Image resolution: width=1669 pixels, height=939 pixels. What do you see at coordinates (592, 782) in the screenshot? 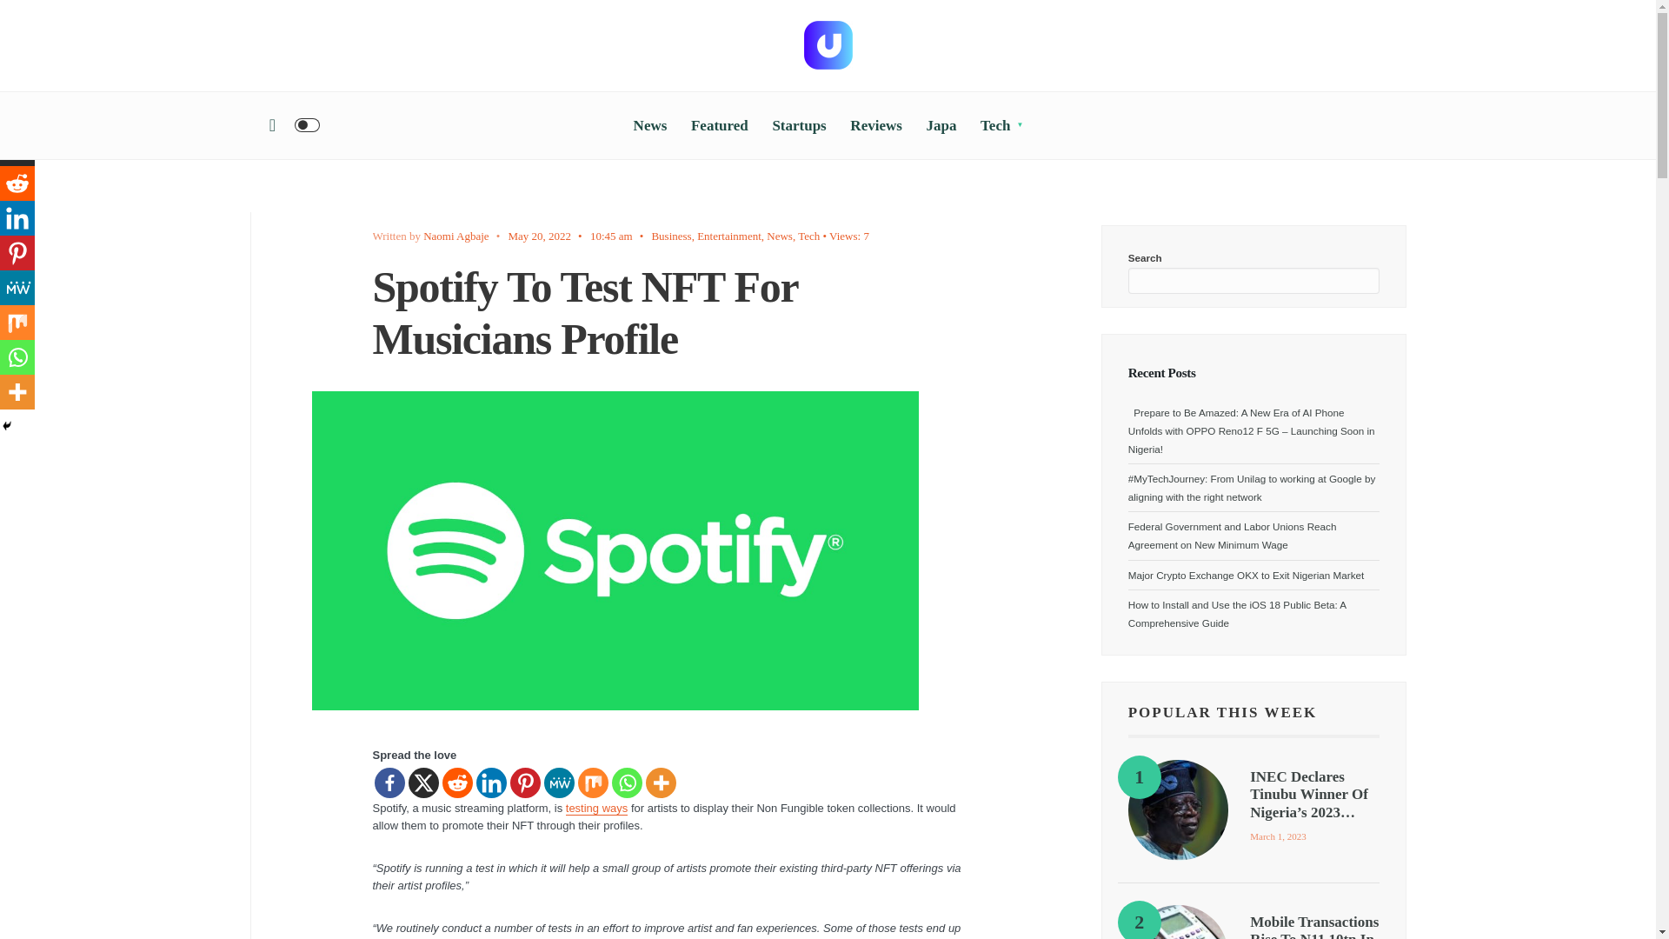
I see `Mix` at bounding box center [592, 782].